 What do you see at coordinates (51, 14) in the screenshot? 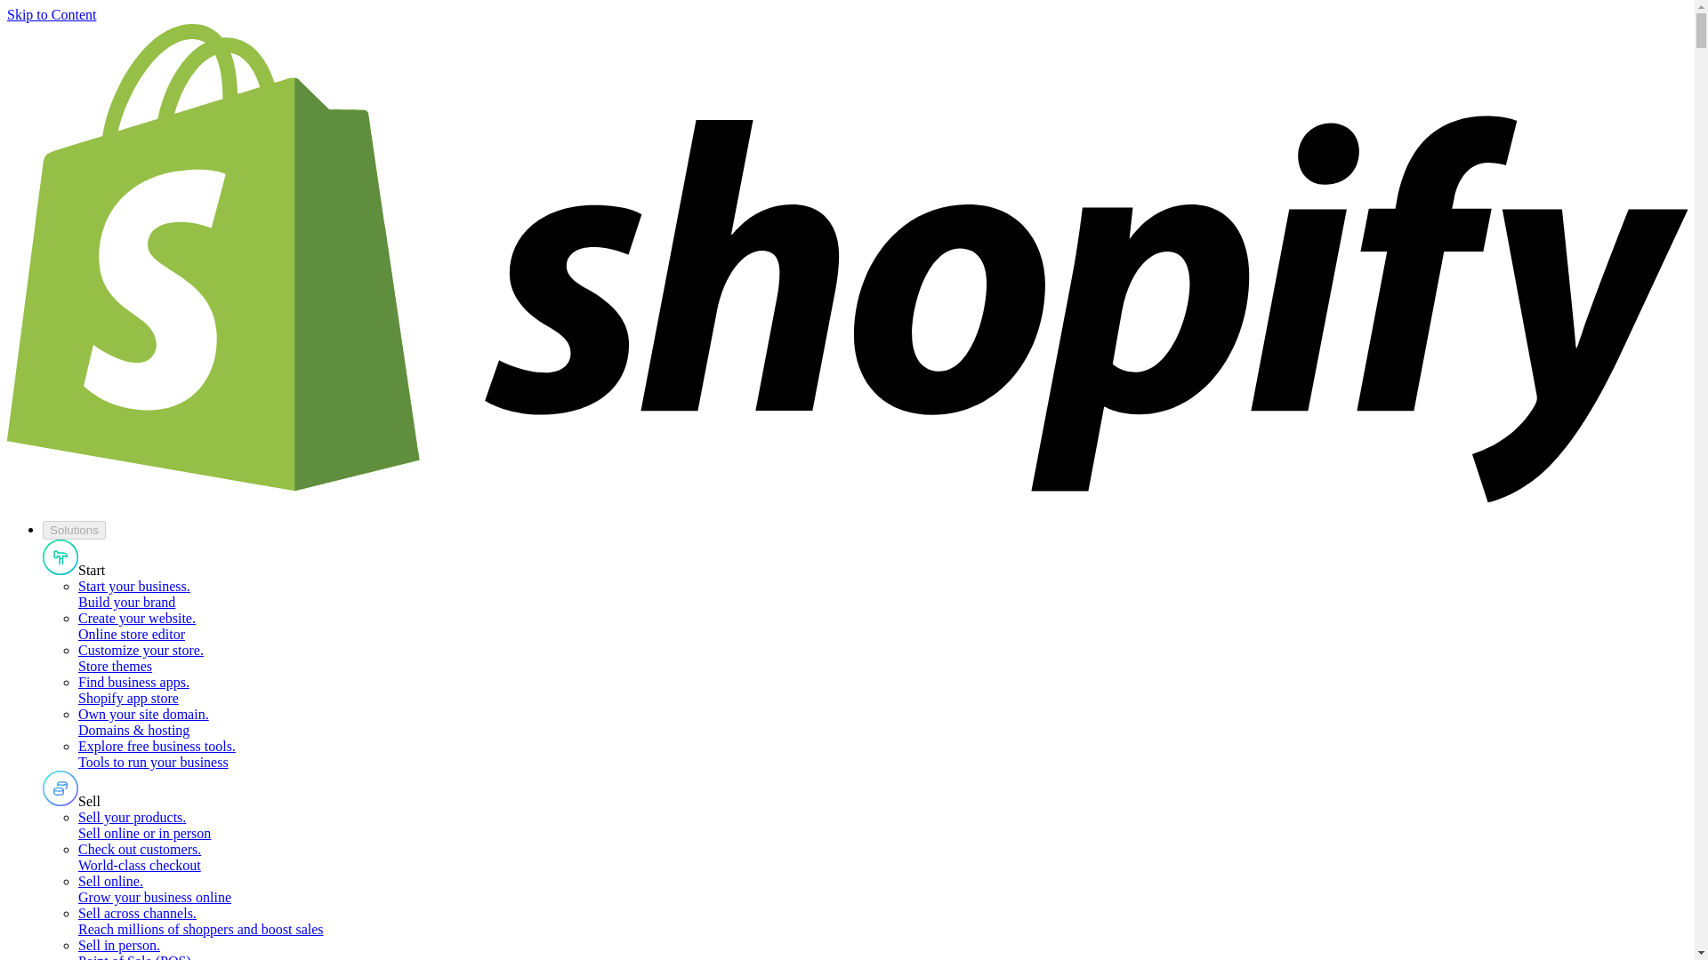
I see `Skip to Content` at bounding box center [51, 14].